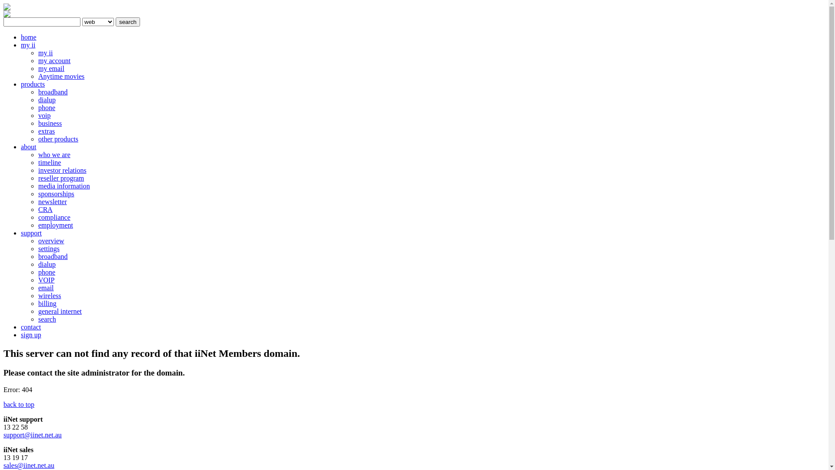  Describe the element at coordinates (33, 435) in the screenshot. I see `support@iinet.net.au` at that location.